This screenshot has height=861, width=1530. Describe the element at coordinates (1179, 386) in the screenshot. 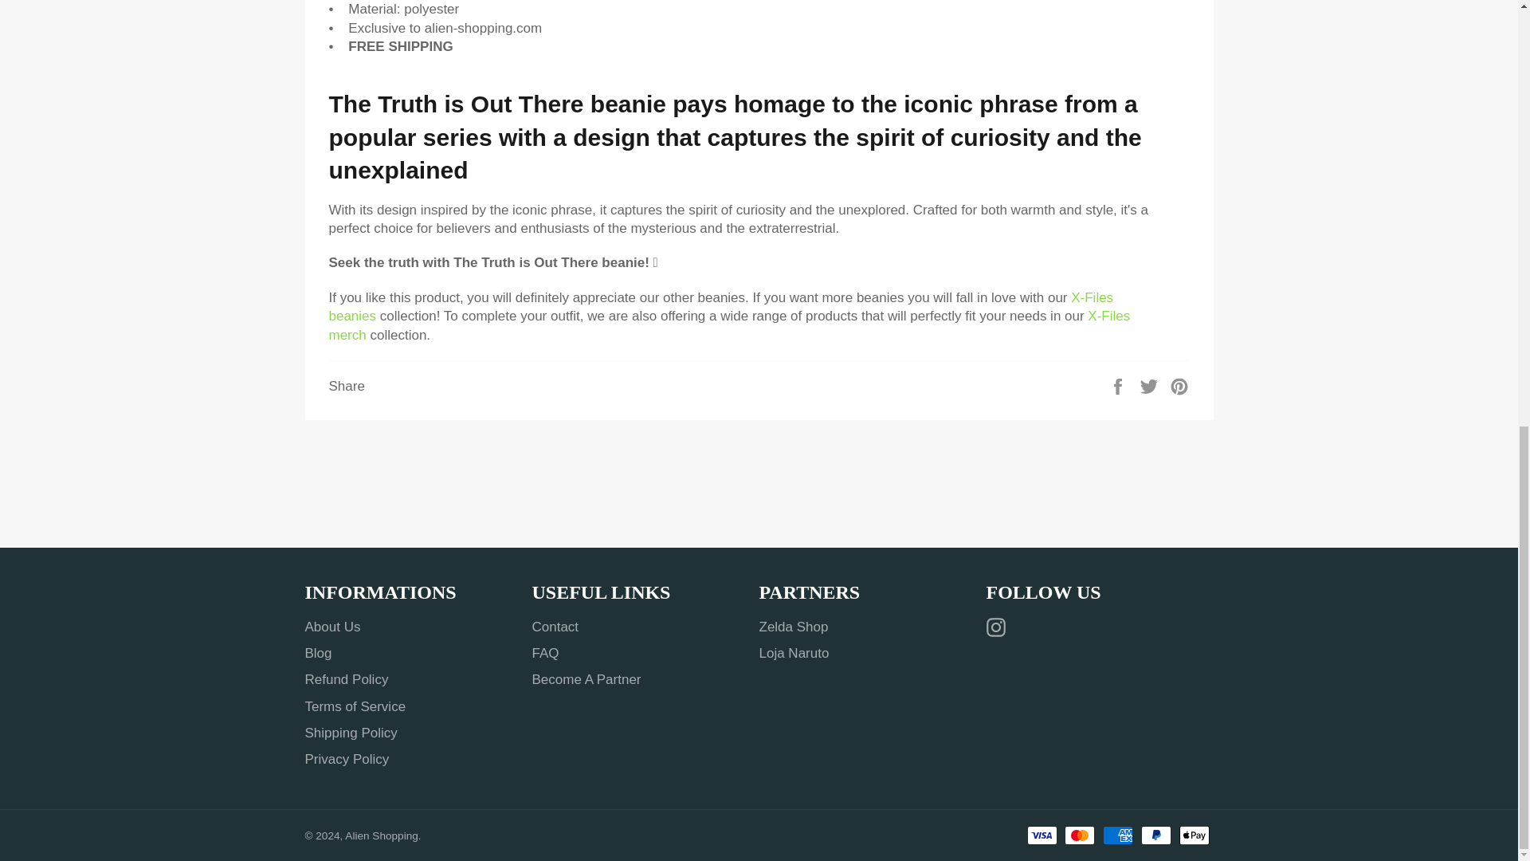

I see `Pin on Pinterest` at that location.